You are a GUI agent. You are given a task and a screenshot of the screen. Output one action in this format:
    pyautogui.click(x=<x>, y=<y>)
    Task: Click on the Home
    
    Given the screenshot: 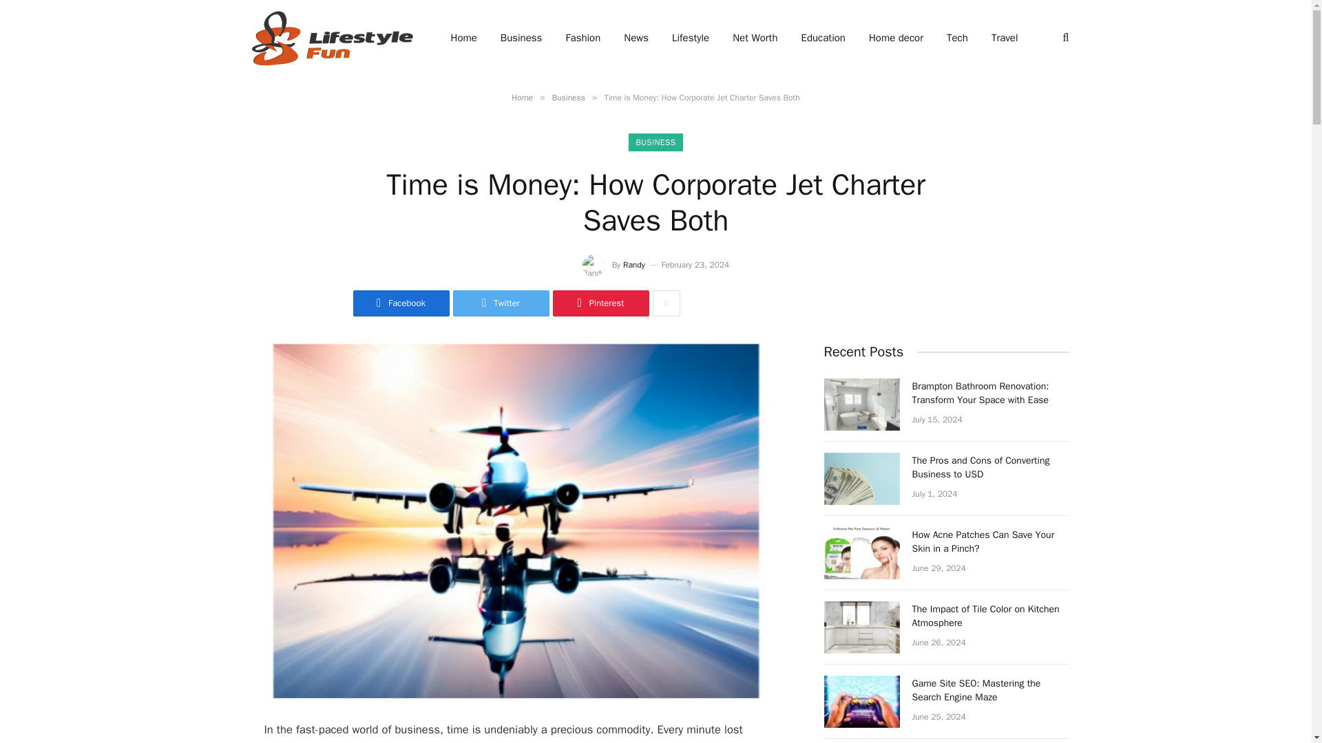 What is the action you would take?
    pyautogui.click(x=522, y=98)
    